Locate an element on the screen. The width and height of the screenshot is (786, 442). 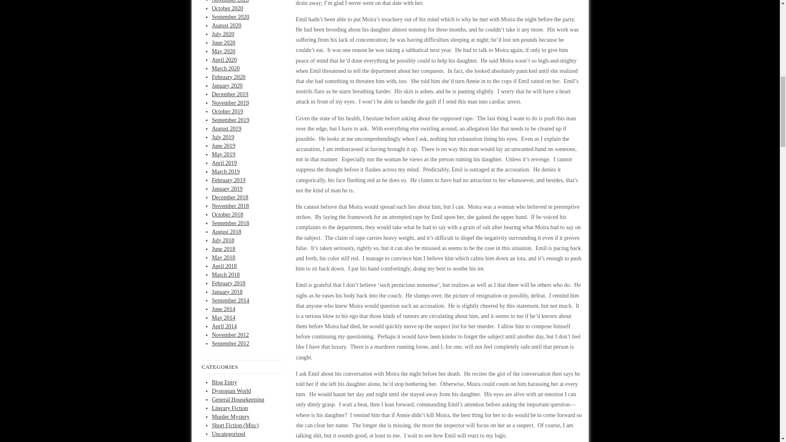
July 2020 is located at coordinates (223, 34).